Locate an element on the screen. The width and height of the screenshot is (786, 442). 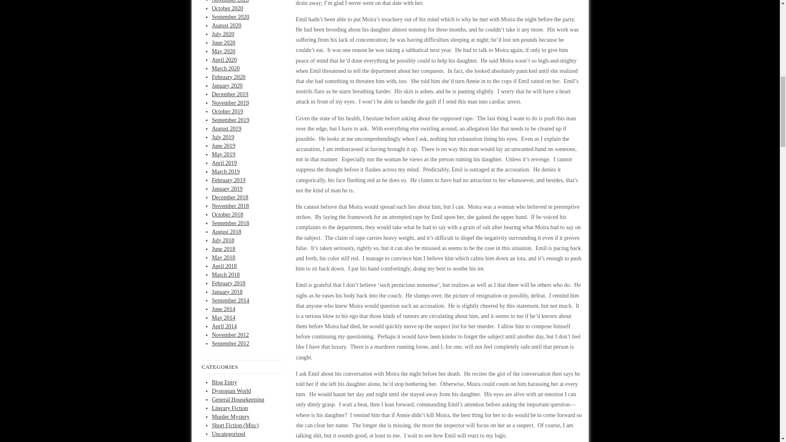
July 2020 is located at coordinates (223, 34).